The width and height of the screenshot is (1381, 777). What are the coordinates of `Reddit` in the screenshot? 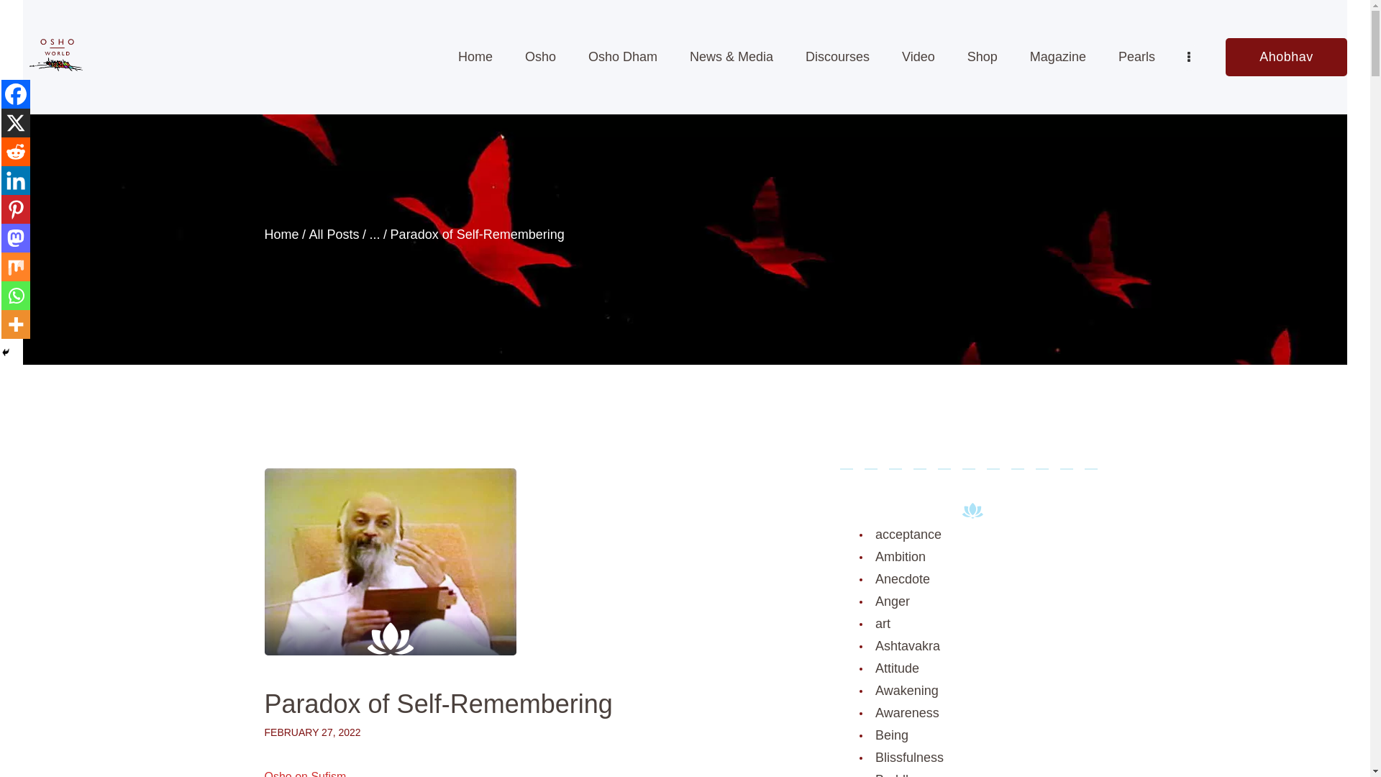 It's located at (16, 152).